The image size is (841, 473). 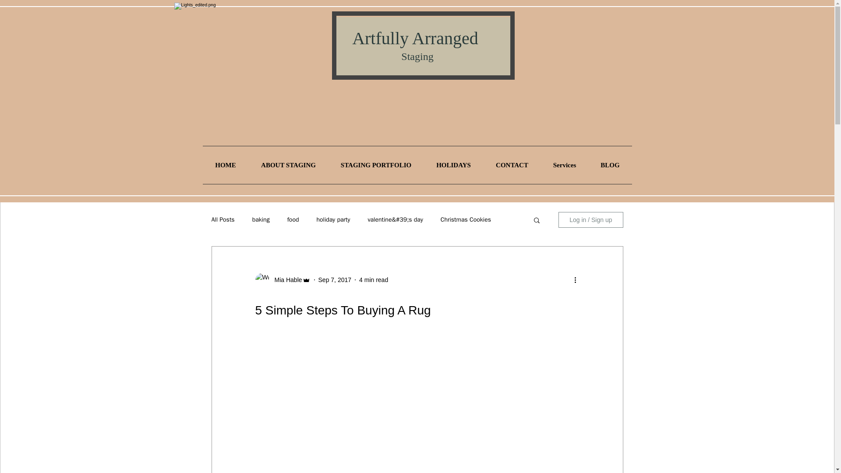 I want to click on All Posts, so click(x=223, y=219).